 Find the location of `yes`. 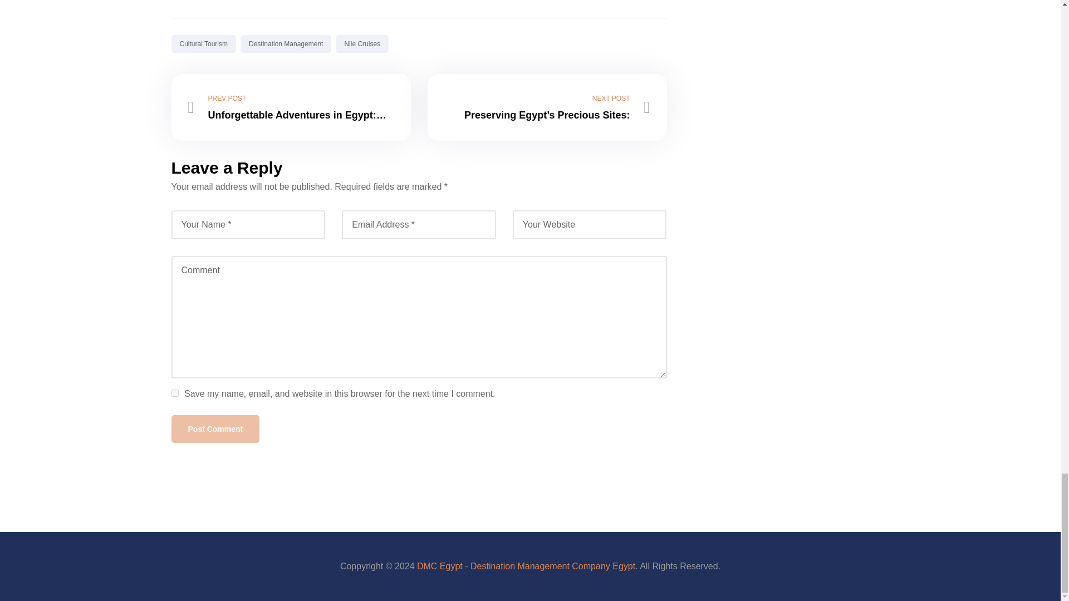

yes is located at coordinates (175, 393).